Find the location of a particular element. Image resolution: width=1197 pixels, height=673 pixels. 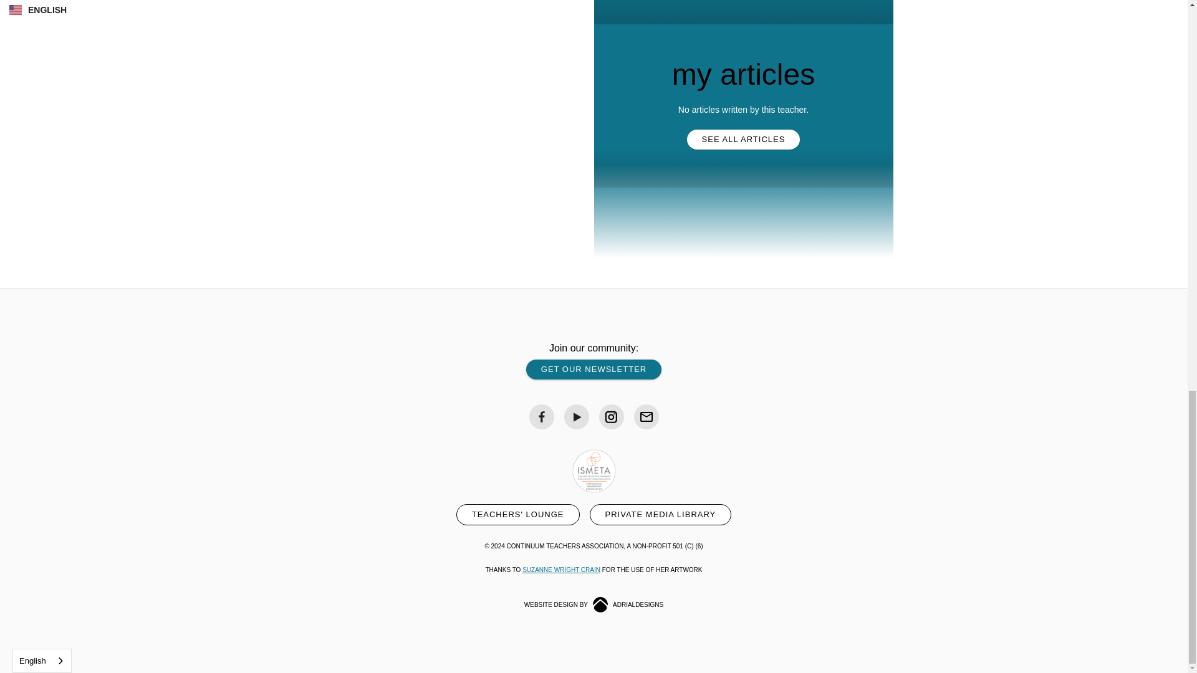

SEE ALL ARTICLES is located at coordinates (744, 140).